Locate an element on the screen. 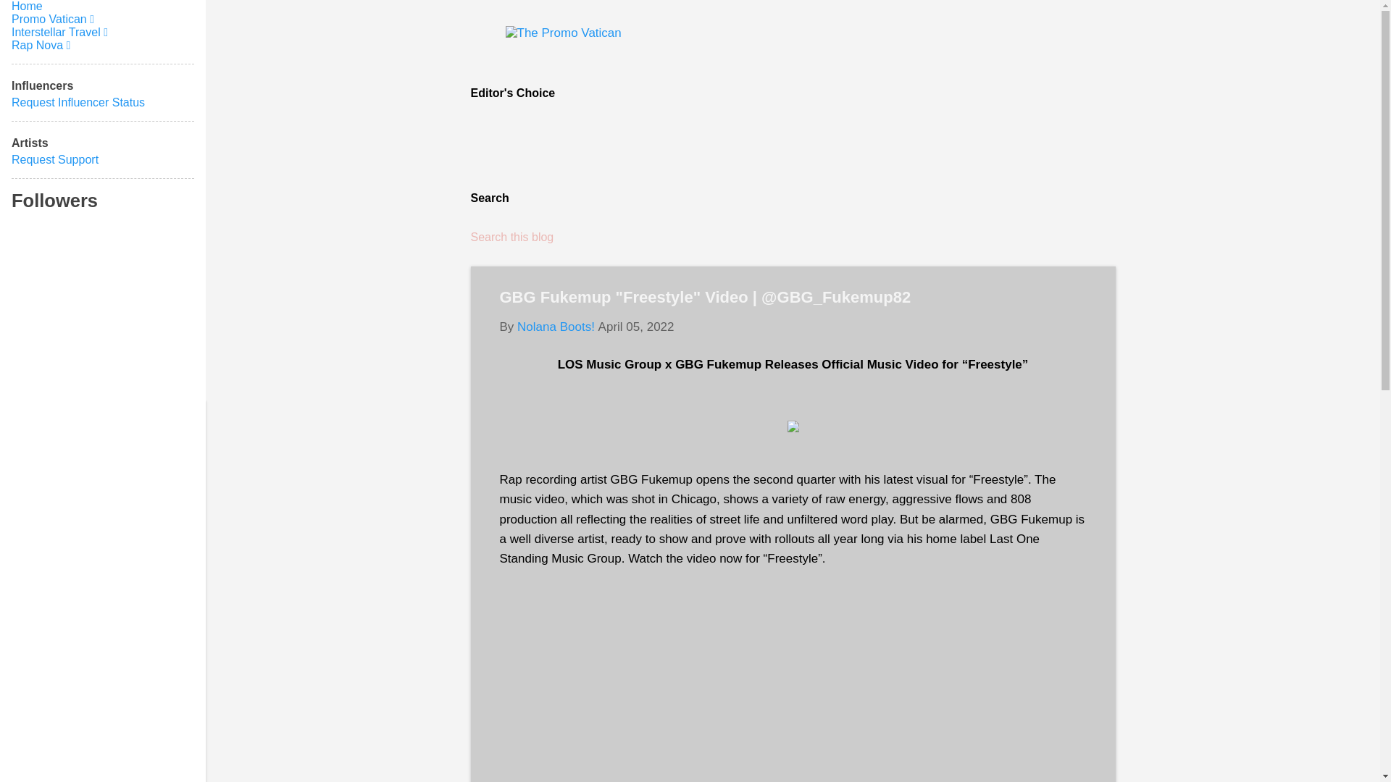 This screenshot has width=1391, height=782. Request Support is located at coordinates (55, 159).